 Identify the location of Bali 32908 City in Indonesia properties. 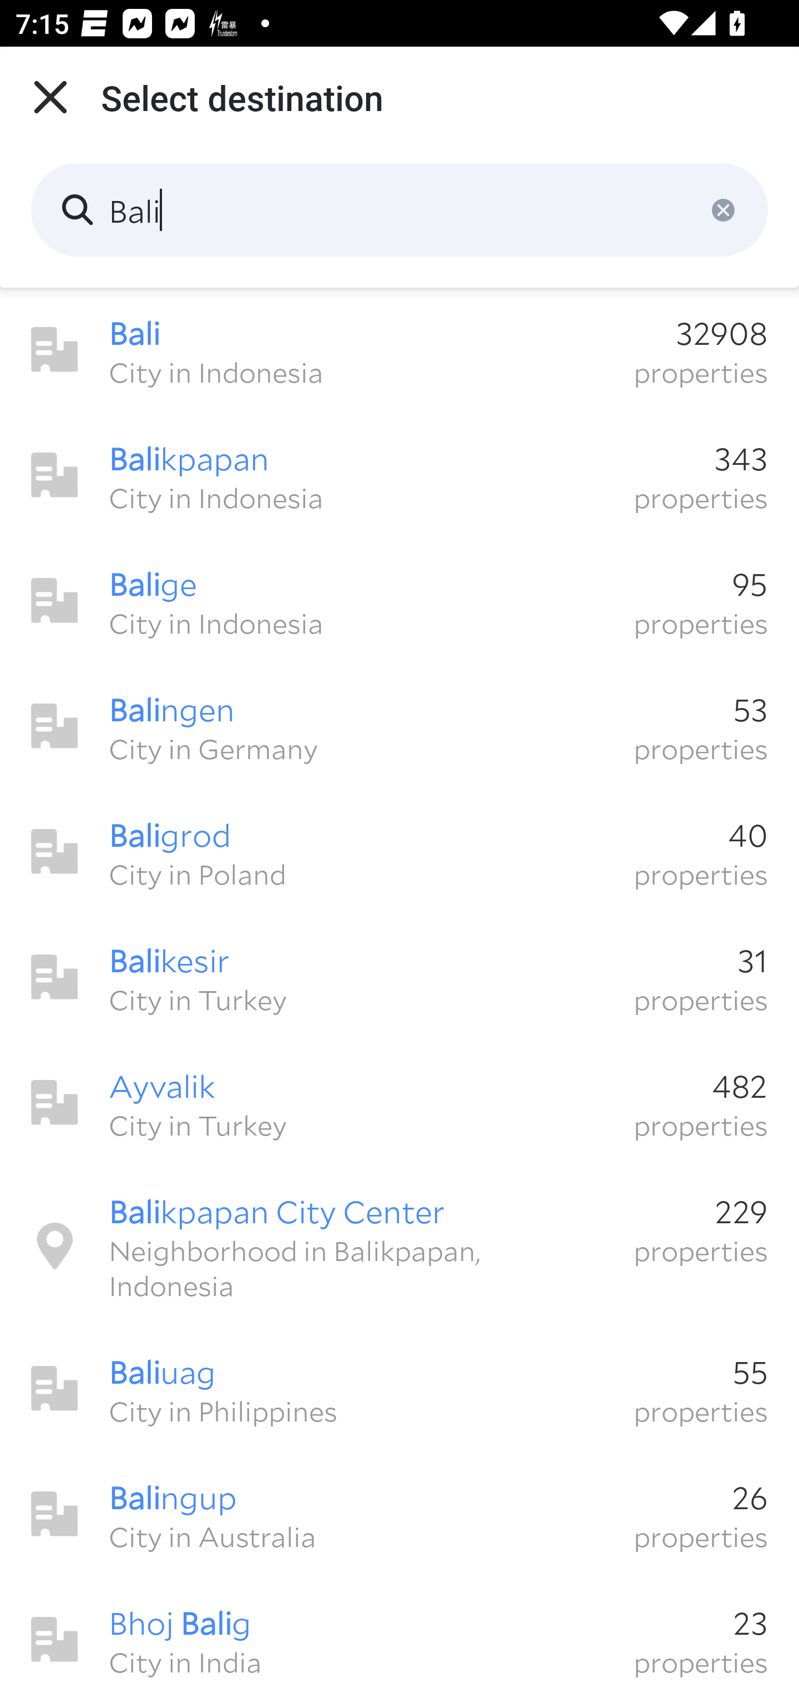
(399, 350).